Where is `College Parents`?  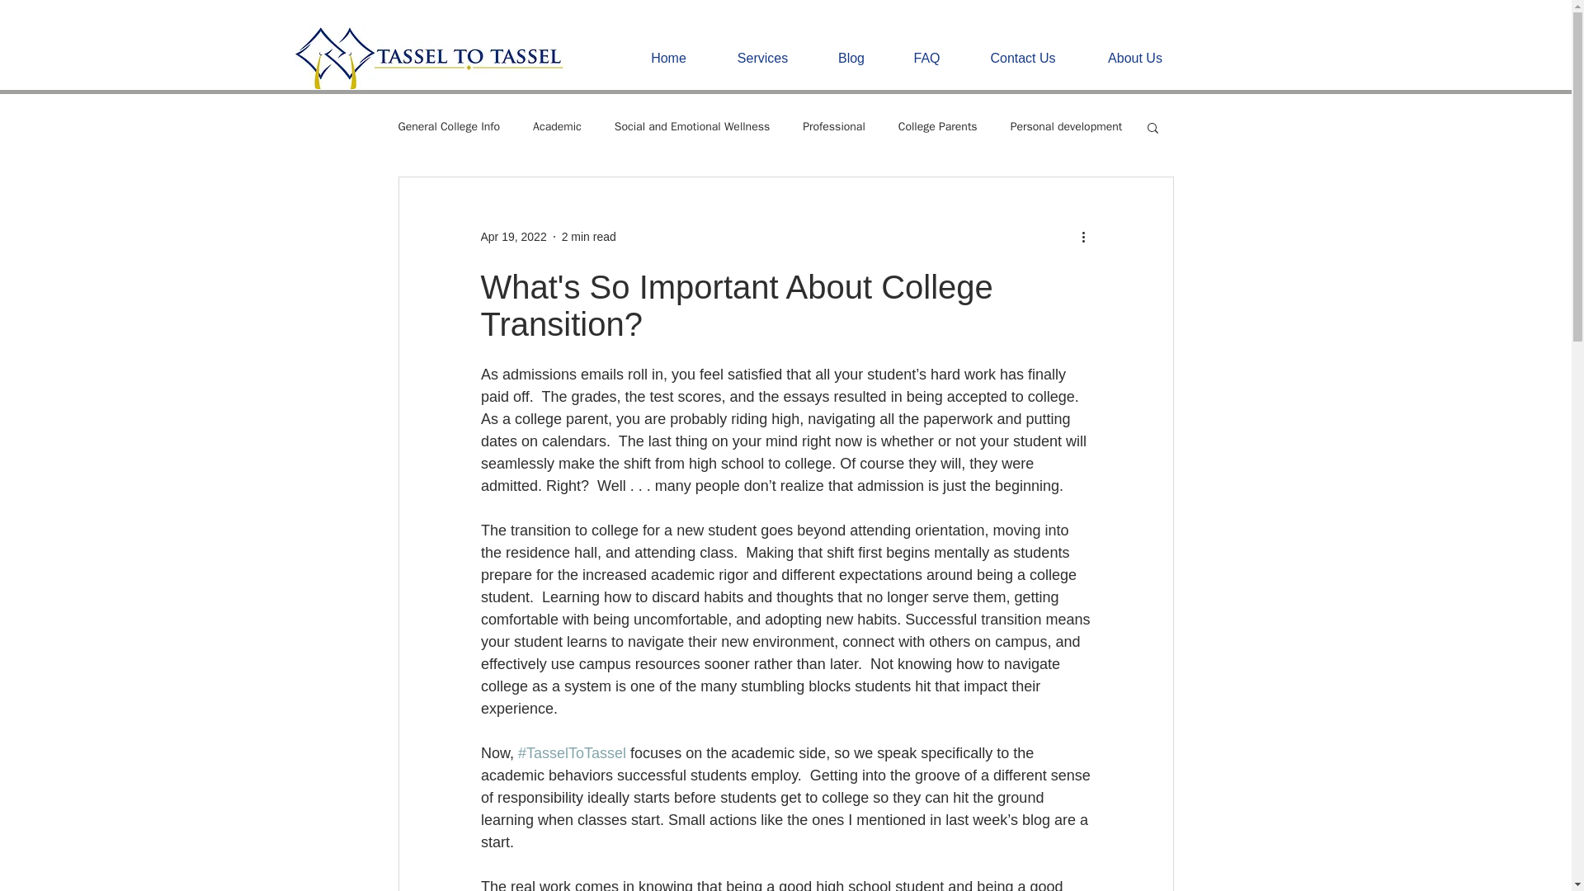 College Parents is located at coordinates (937, 127).